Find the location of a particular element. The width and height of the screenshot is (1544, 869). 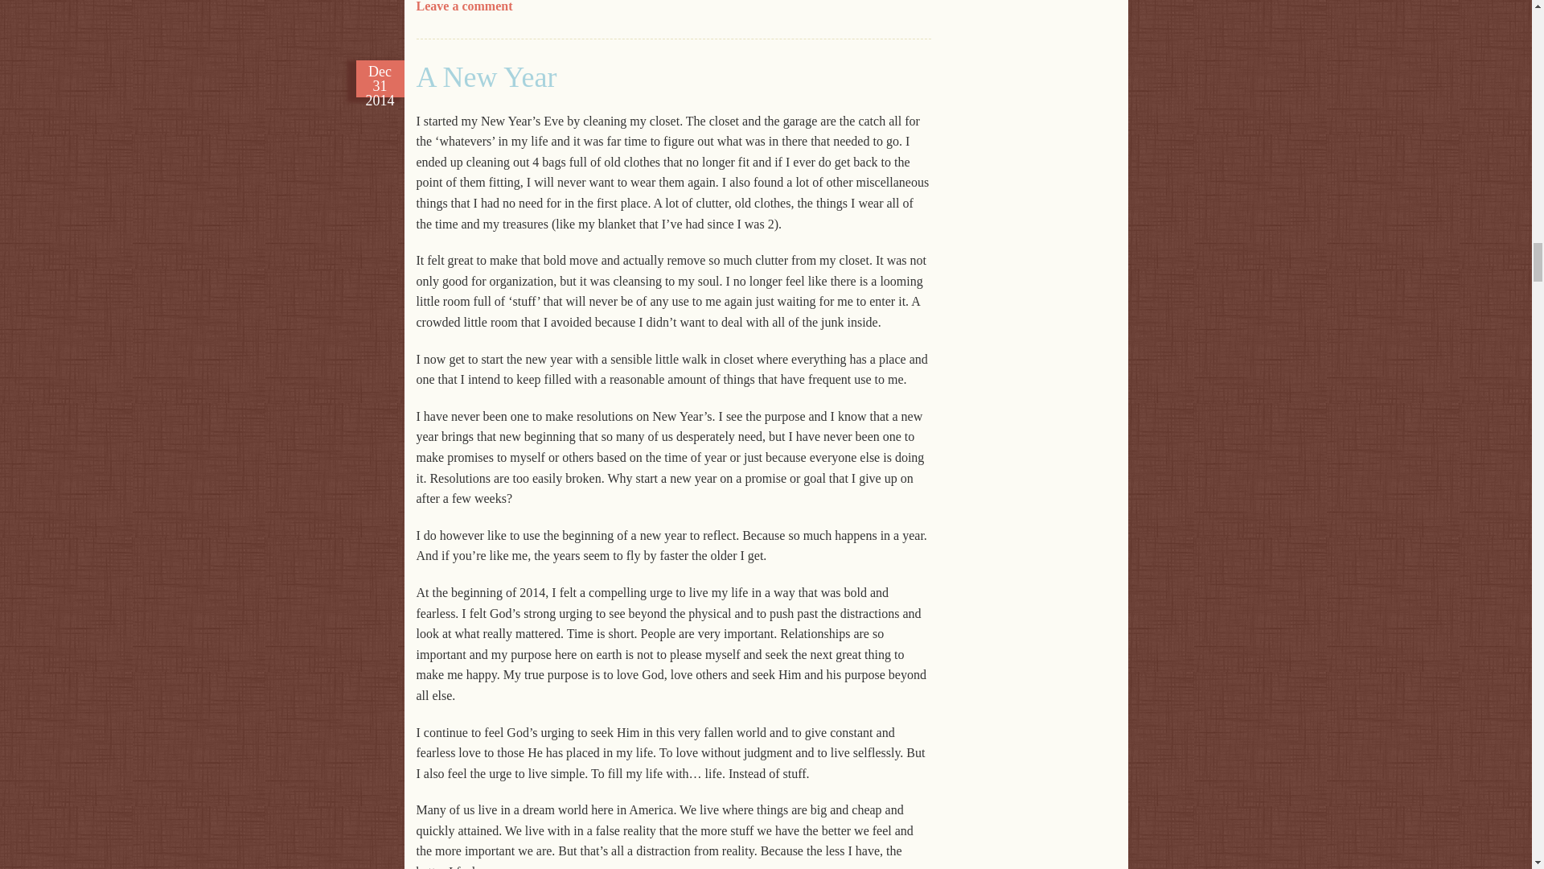

Dec 31 2014 is located at coordinates (380, 78).